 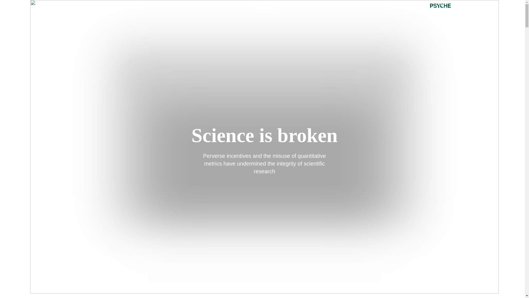 What do you see at coordinates (353, 6) in the screenshot?
I see `DONATE` at bounding box center [353, 6].